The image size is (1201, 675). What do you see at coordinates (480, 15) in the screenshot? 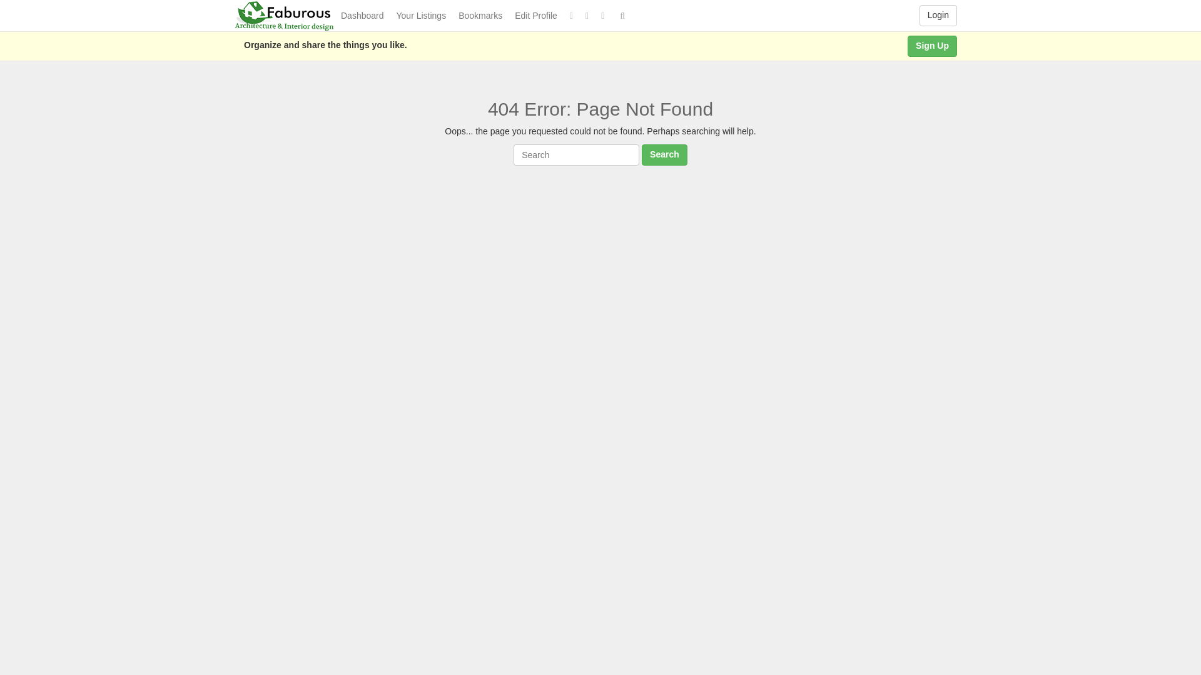
I see `Bookmarks` at bounding box center [480, 15].